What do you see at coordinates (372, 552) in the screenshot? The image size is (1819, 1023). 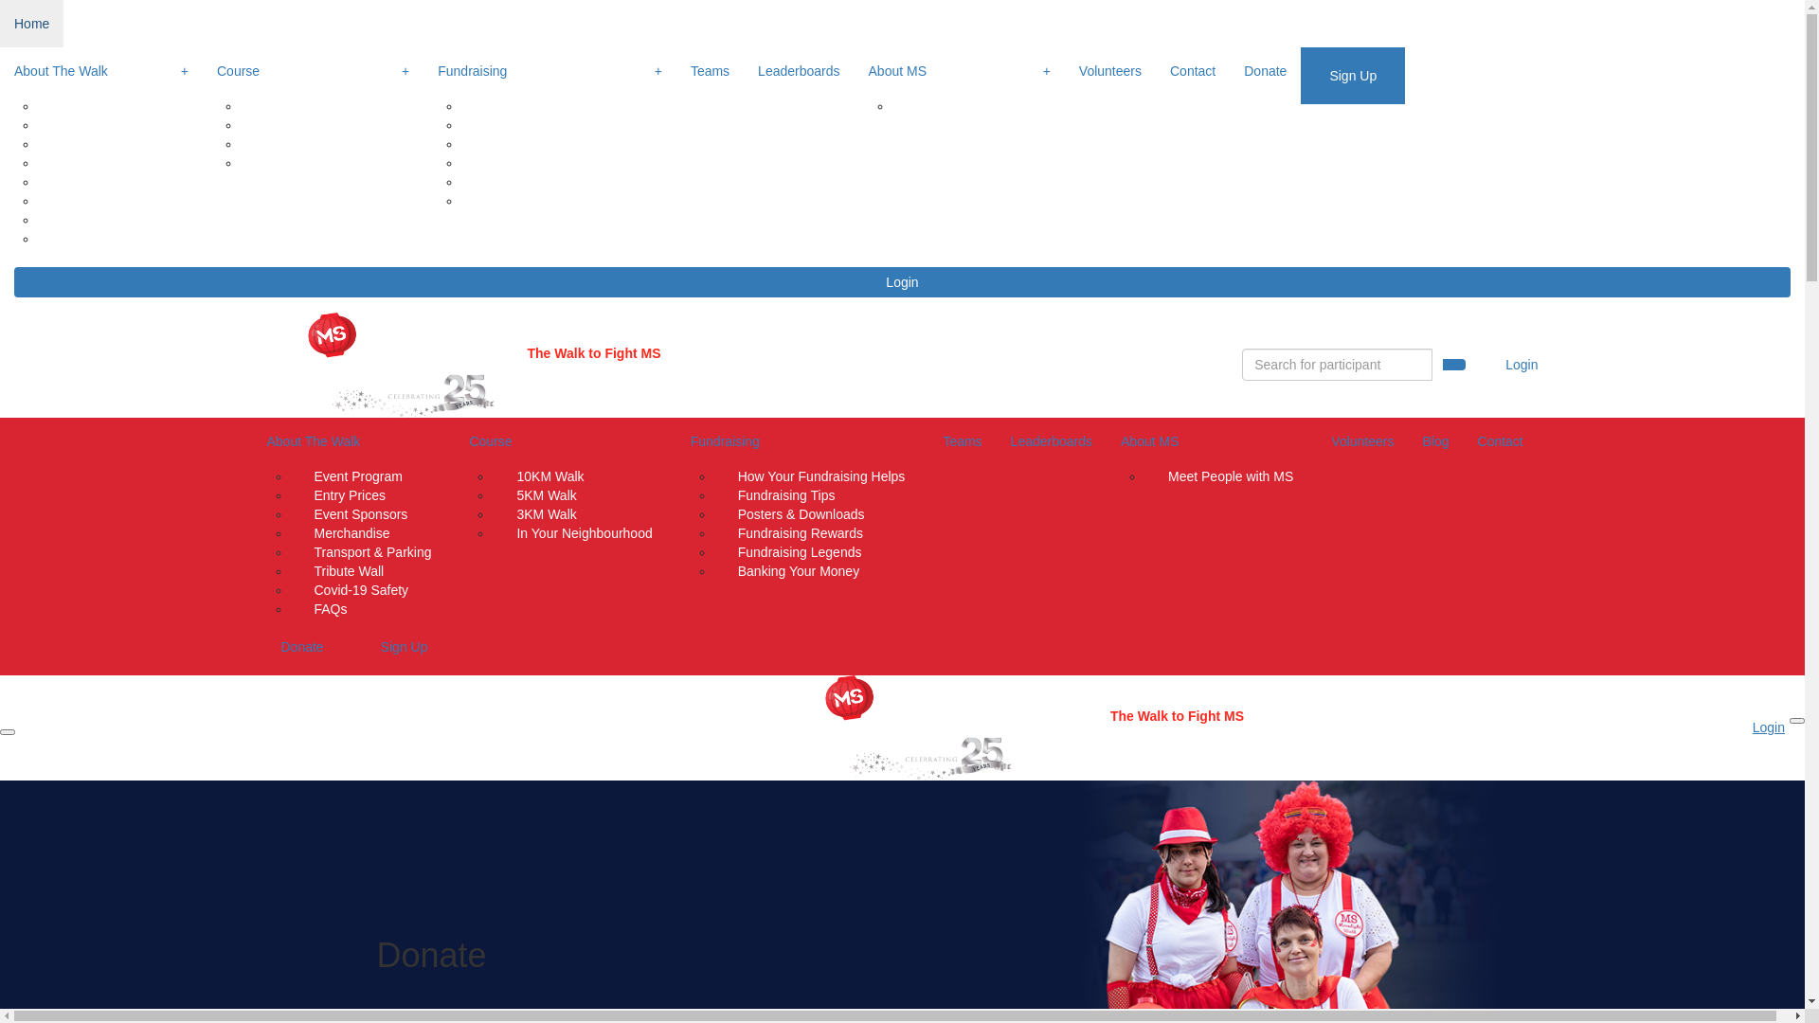 I see `Transport & Parking` at bounding box center [372, 552].